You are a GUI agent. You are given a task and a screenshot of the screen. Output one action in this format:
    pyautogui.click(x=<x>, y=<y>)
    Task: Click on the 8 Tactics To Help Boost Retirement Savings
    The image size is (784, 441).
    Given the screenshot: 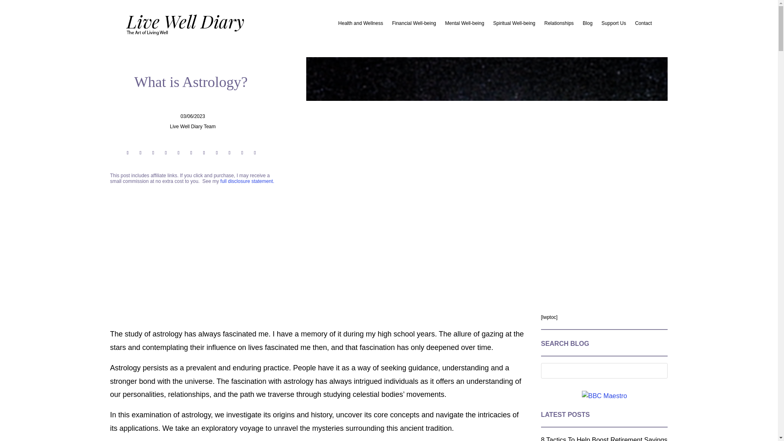 What is the action you would take?
    pyautogui.click(x=604, y=439)
    